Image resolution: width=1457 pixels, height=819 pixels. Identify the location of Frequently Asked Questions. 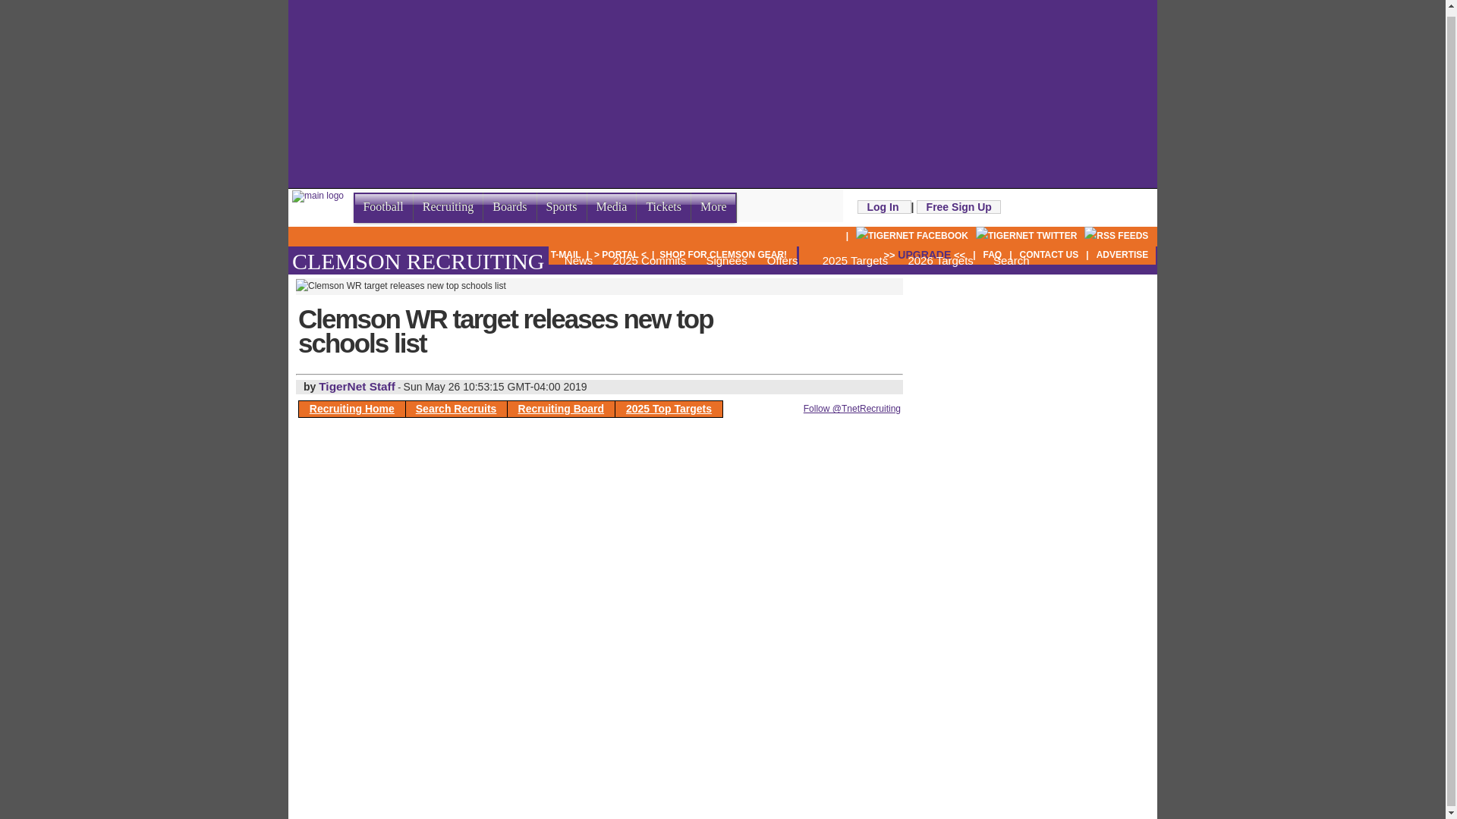
(992, 255).